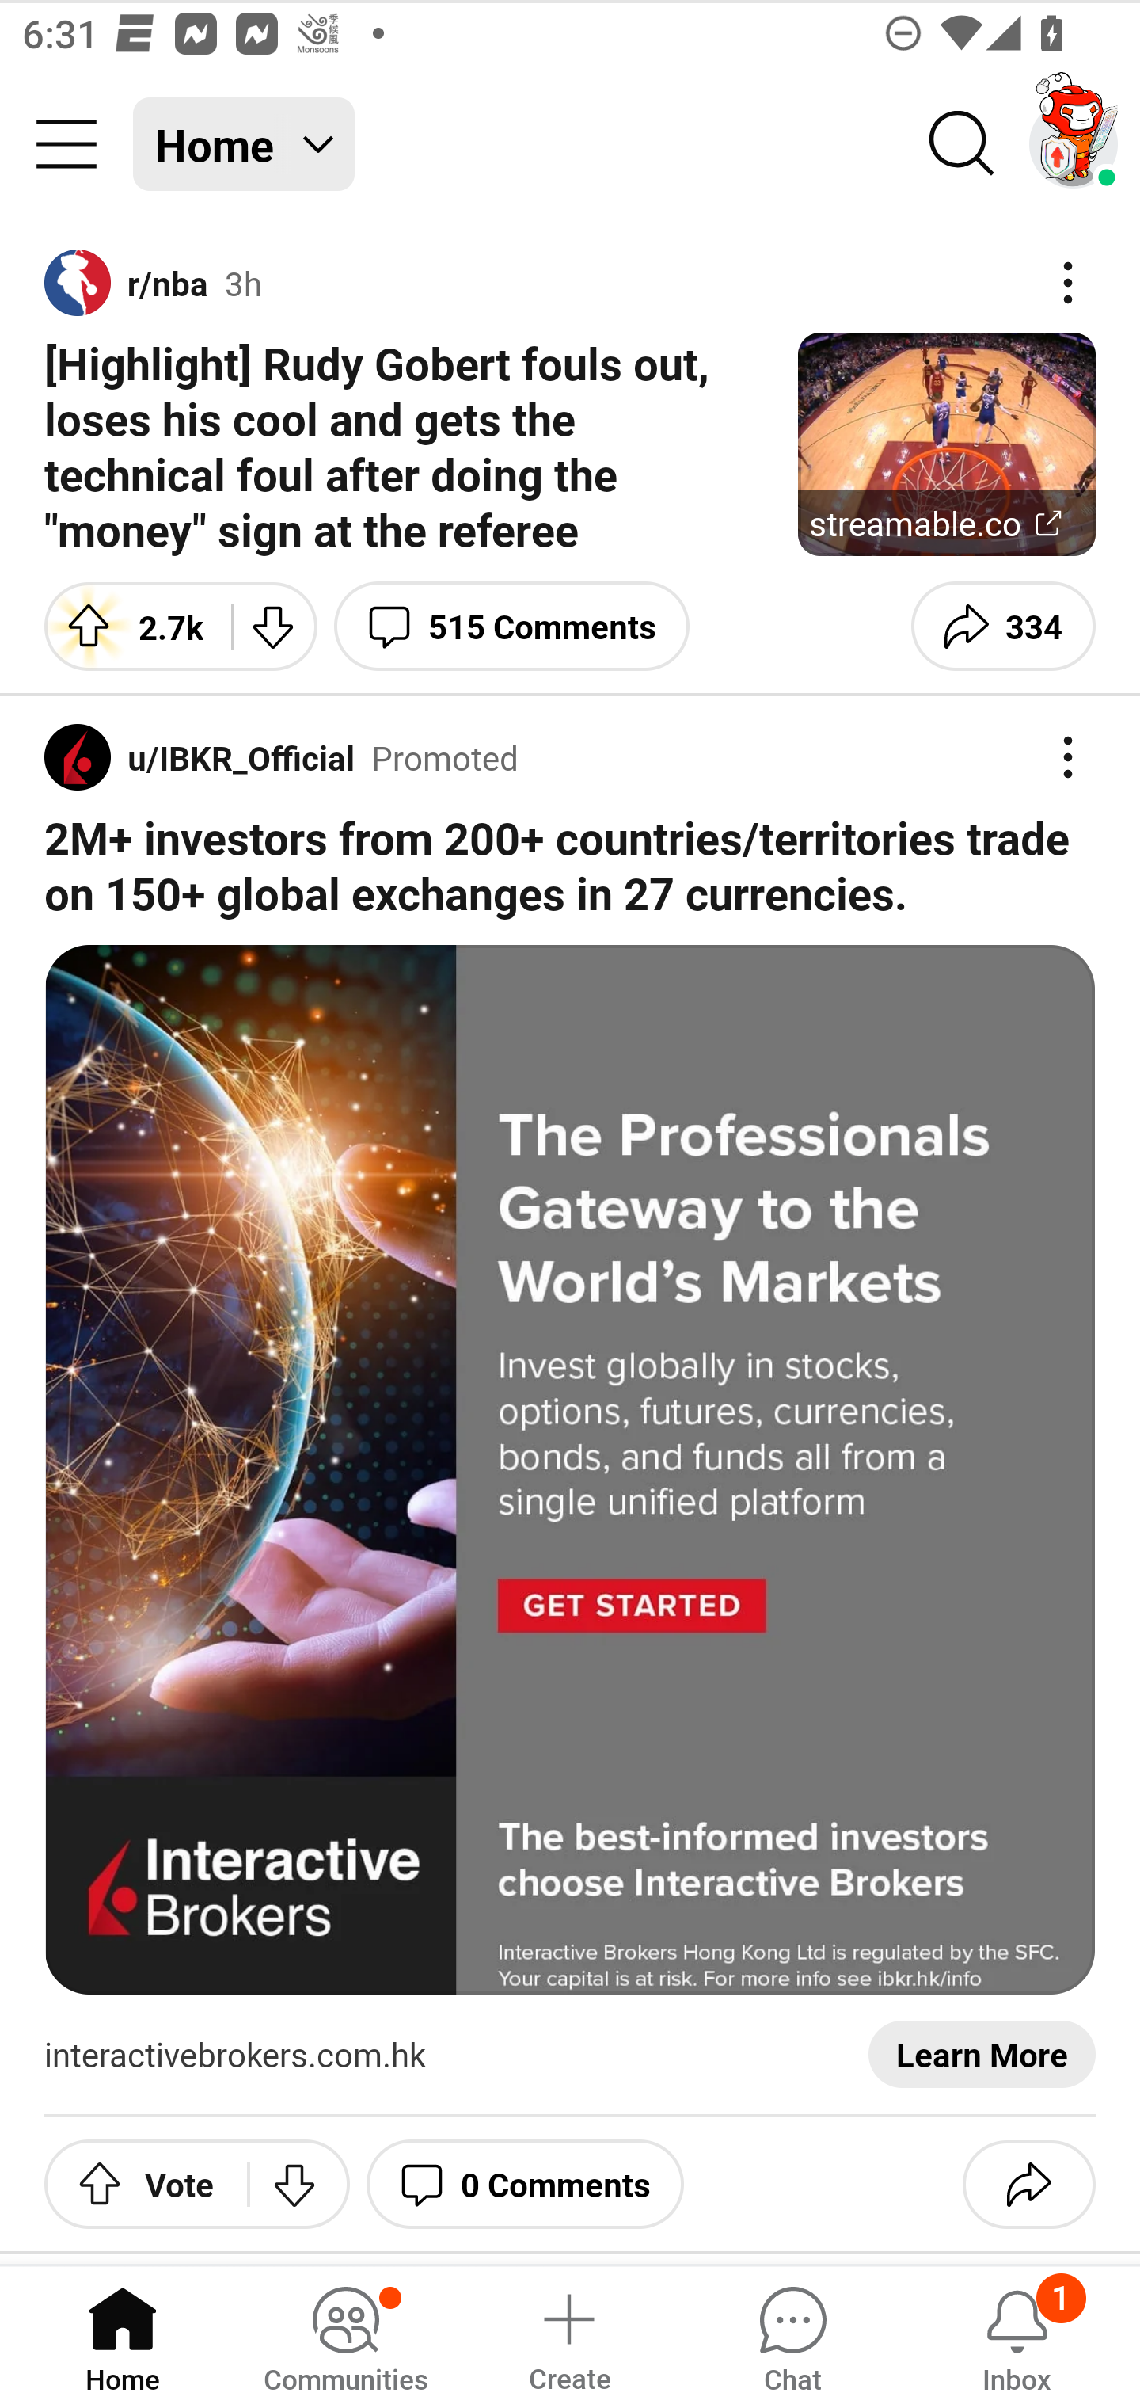  What do you see at coordinates (568, 2335) in the screenshot?
I see `Create a post Create` at bounding box center [568, 2335].